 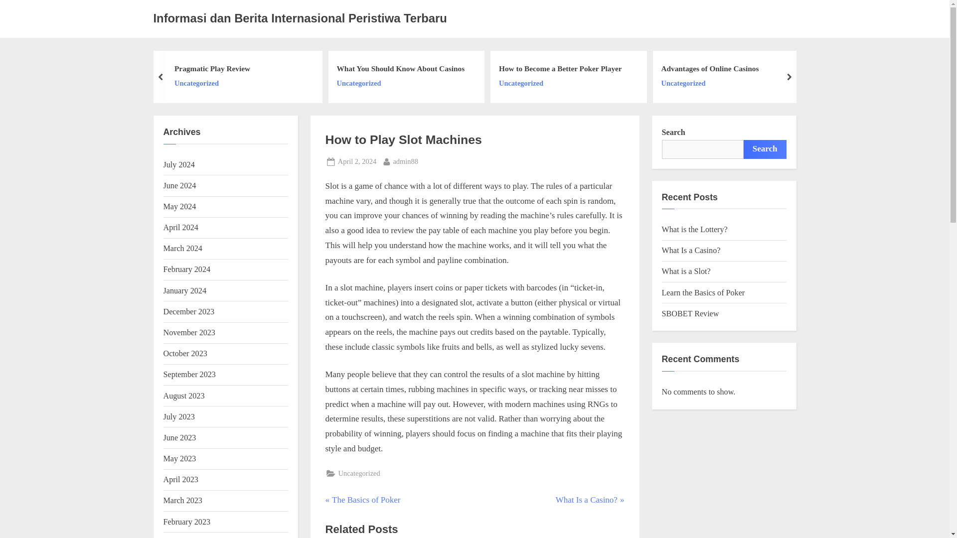 I want to click on What You Should Know About Casinos, so click(x=405, y=161).